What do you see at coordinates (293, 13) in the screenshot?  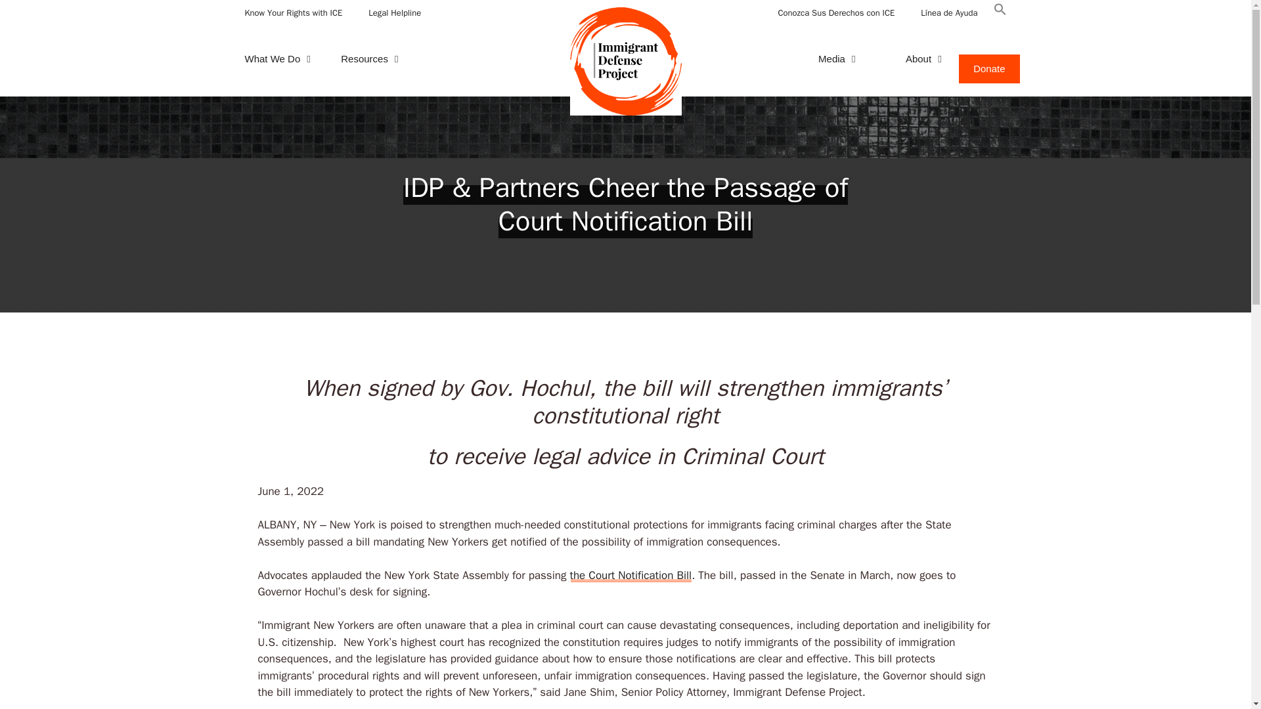 I see `Know Your Rights with ICE` at bounding box center [293, 13].